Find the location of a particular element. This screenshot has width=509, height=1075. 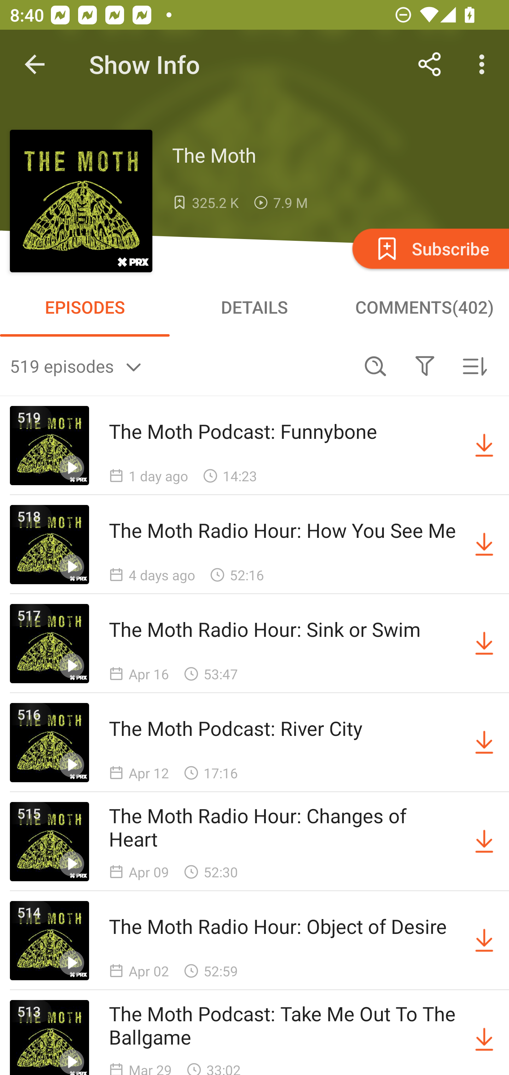

Download is located at coordinates (484, 941).